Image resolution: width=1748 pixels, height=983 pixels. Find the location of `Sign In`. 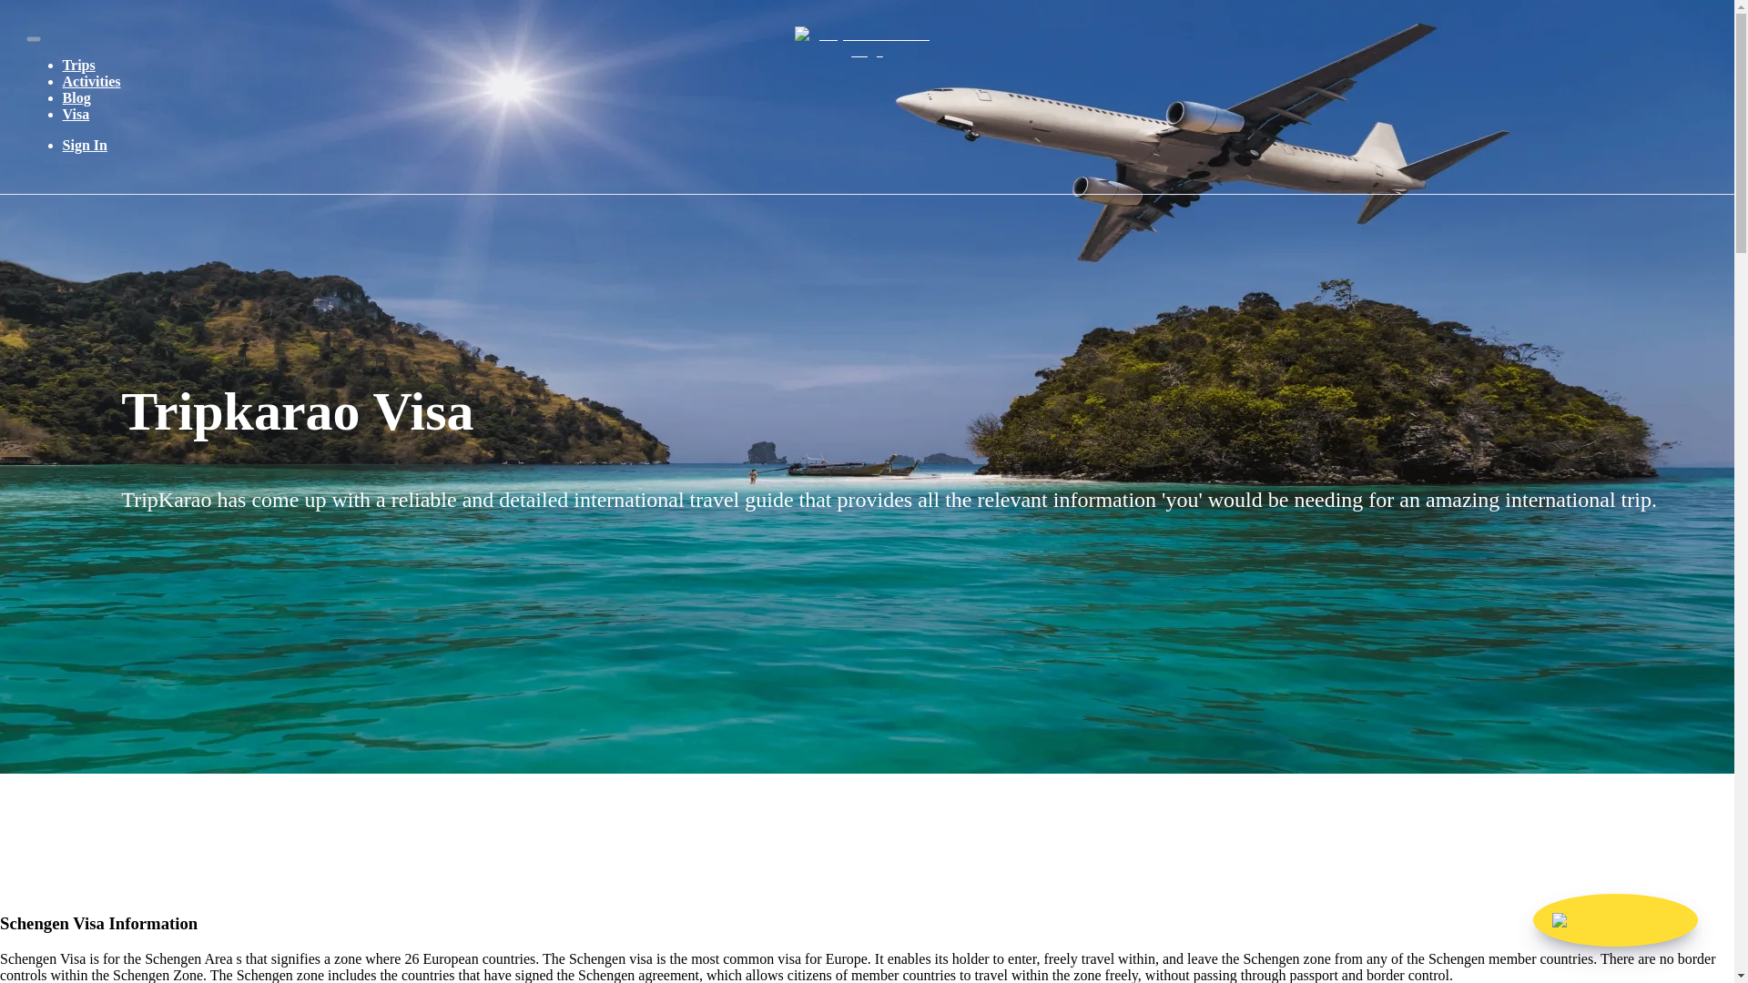

Sign In is located at coordinates (85, 146).